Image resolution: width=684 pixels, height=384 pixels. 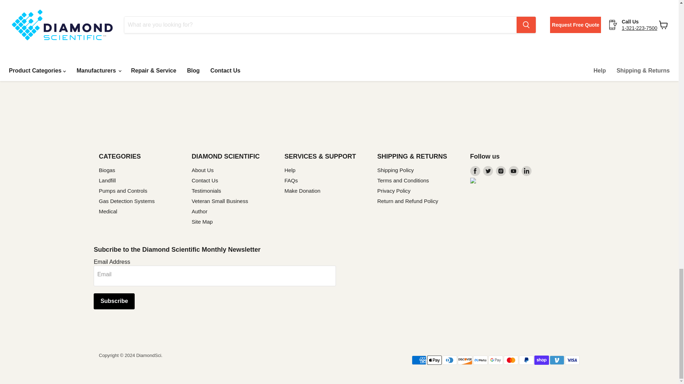 I want to click on Diners Club, so click(x=449, y=360).